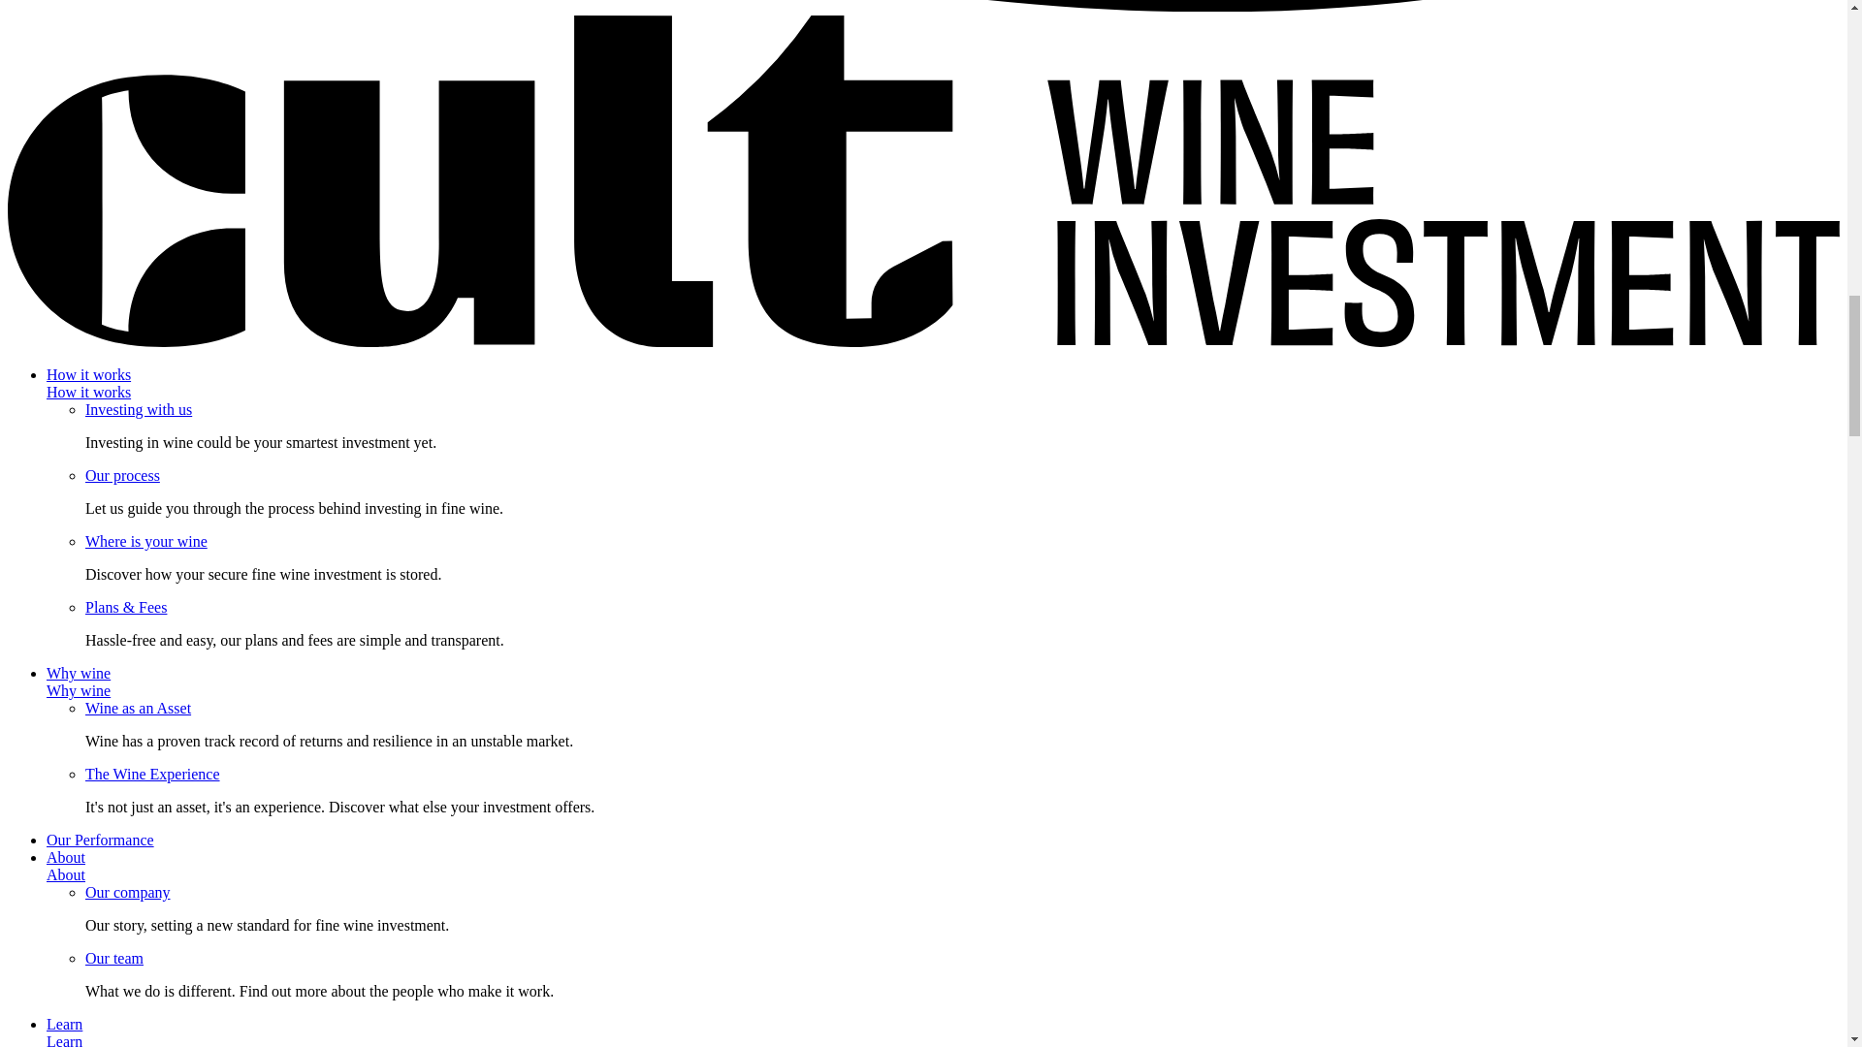  Describe the element at coordinates (138, 409) in the screenshot. I see `Investing with us` at that location.